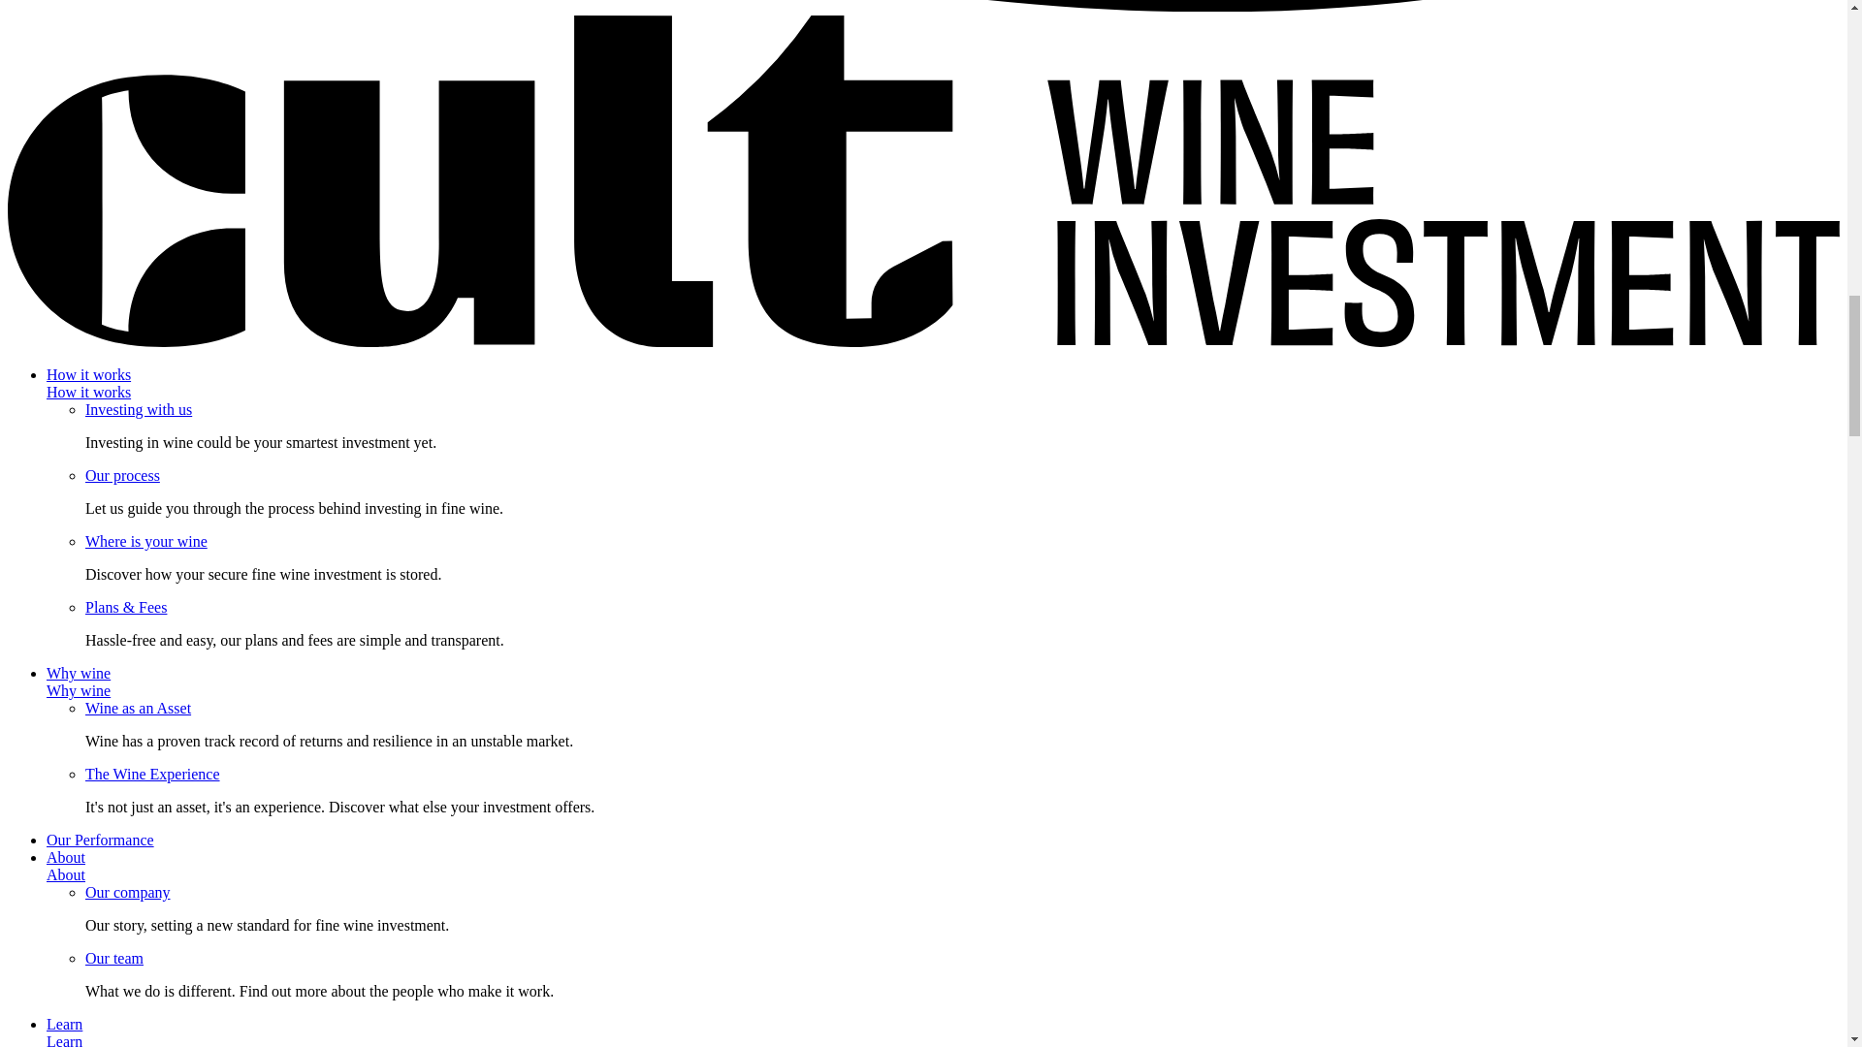  Describe the element at coordinates (138, 409) in the screenshot. I see `Investing with us` at that location.